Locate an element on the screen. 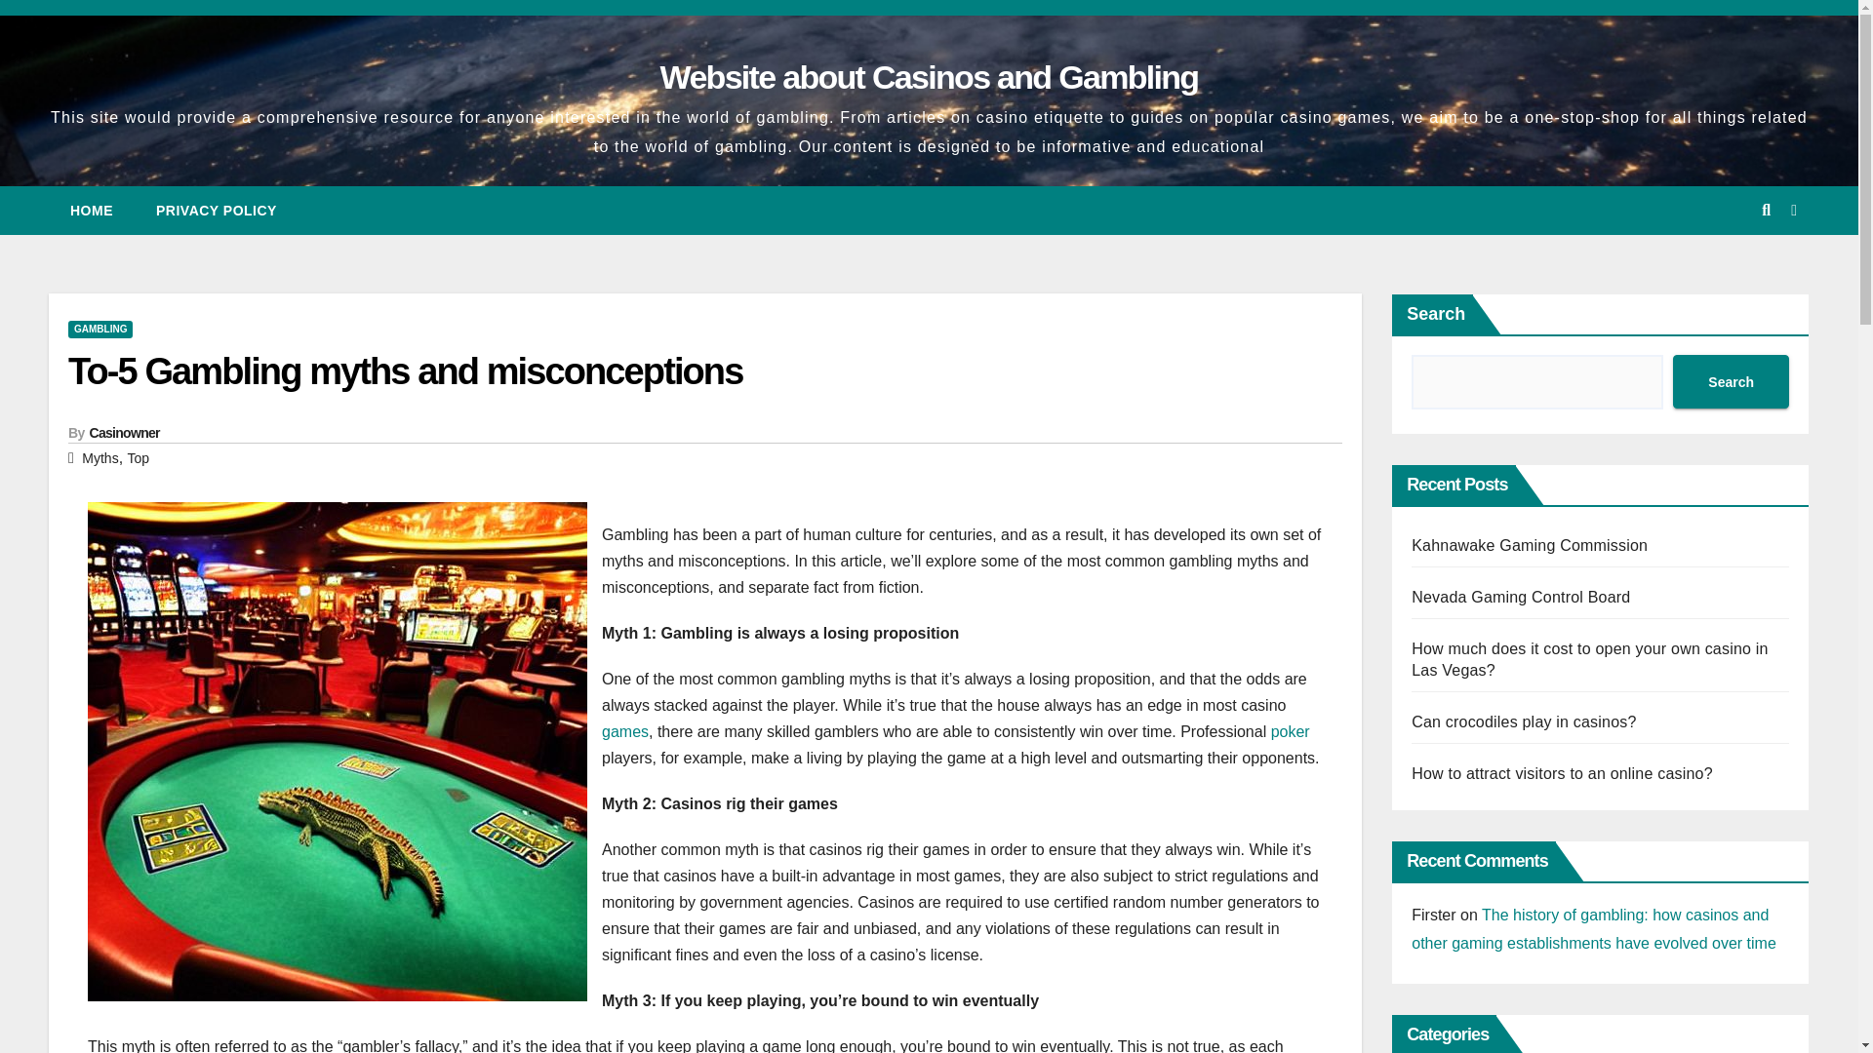  Search is located at coordinates (1731, 381).